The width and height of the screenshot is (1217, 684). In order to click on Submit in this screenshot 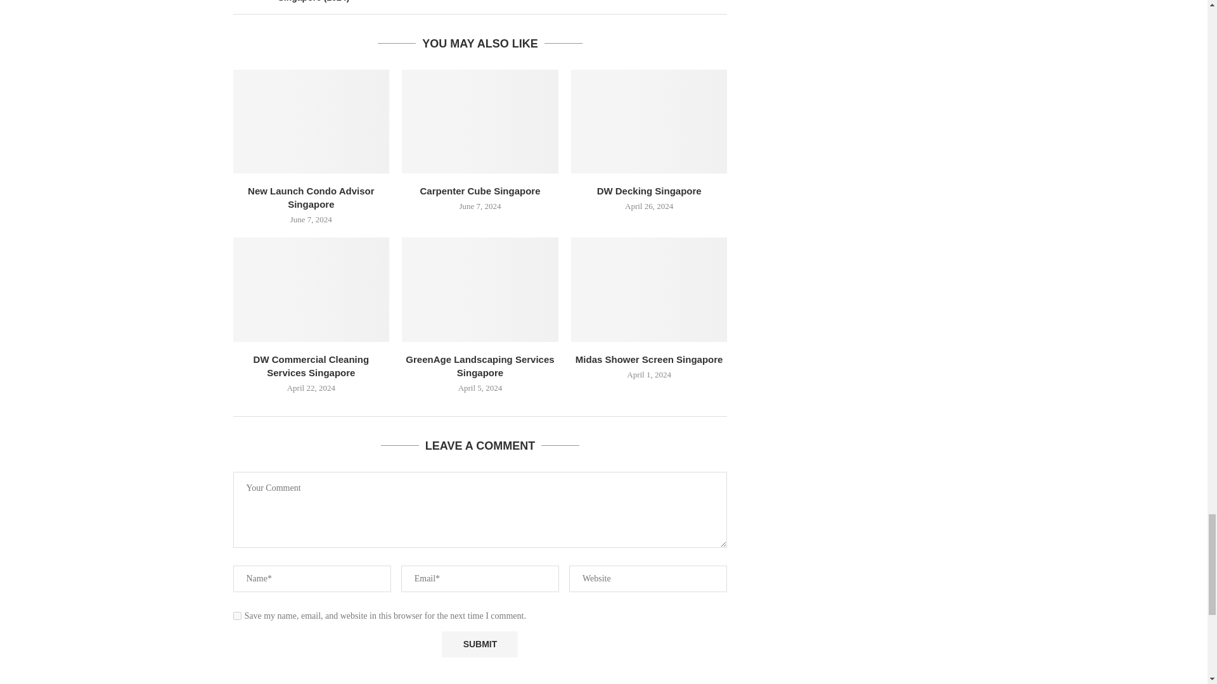, I will do `click(479, 643)`.